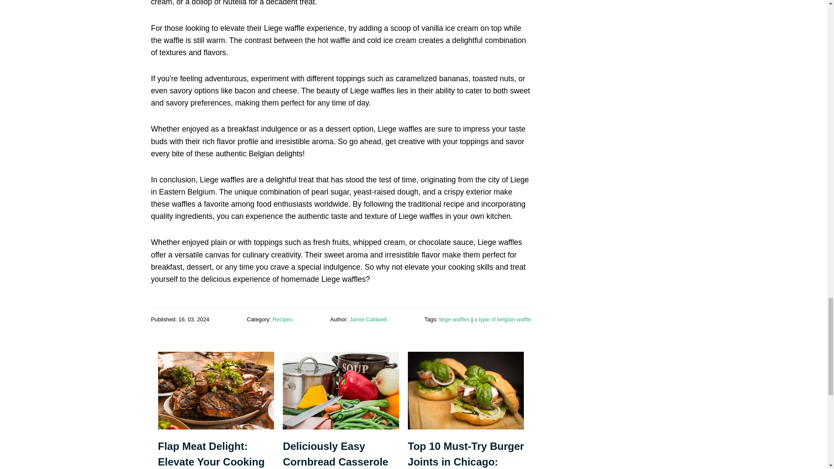 This screenshot has width=834, height=469. I want to click on a type of belgian waffle, so click(503, 319).